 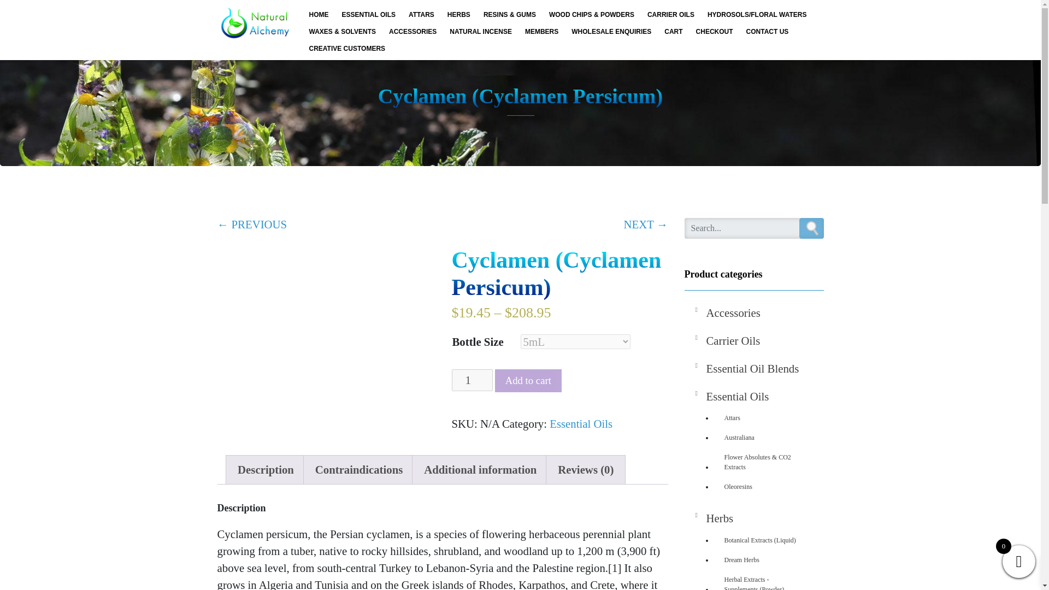 What do you see at coordinates (319, 14) in the screenshot?
I see `HOME` at bounding box center [319, 14].